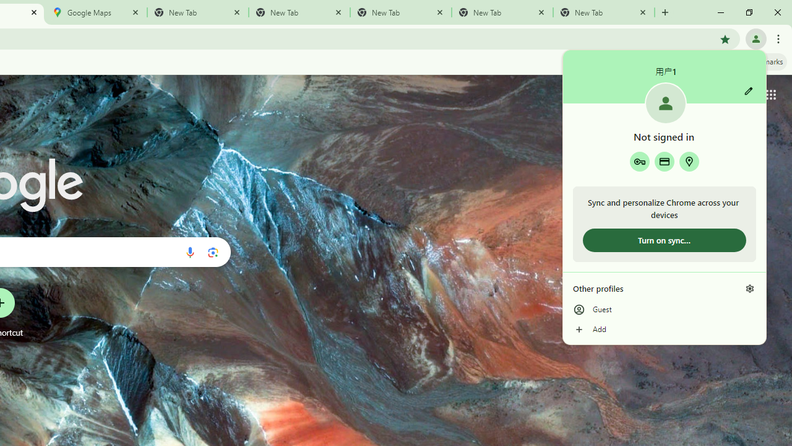  I want to click on Customize profile, so click(749, 91).